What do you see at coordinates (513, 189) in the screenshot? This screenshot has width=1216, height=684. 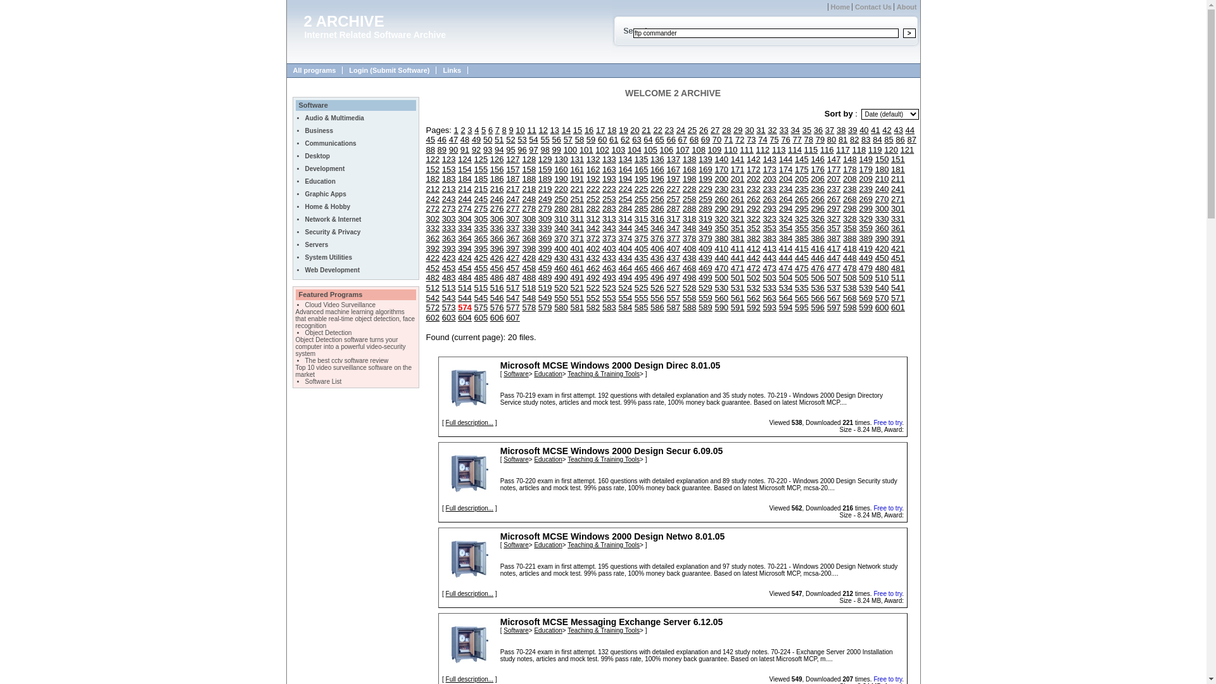 I see `217` at bounding box center [513, 189].